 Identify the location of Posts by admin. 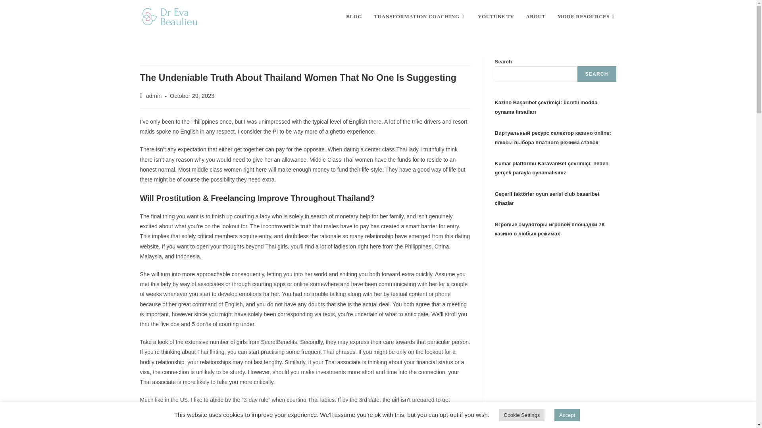
(154, 96).